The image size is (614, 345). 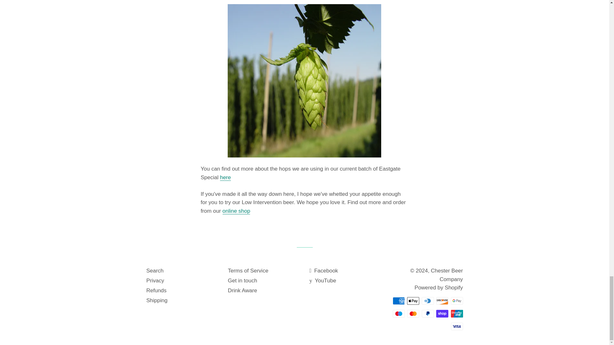 I want to click on Google Pay, so click(x=457, y=301).